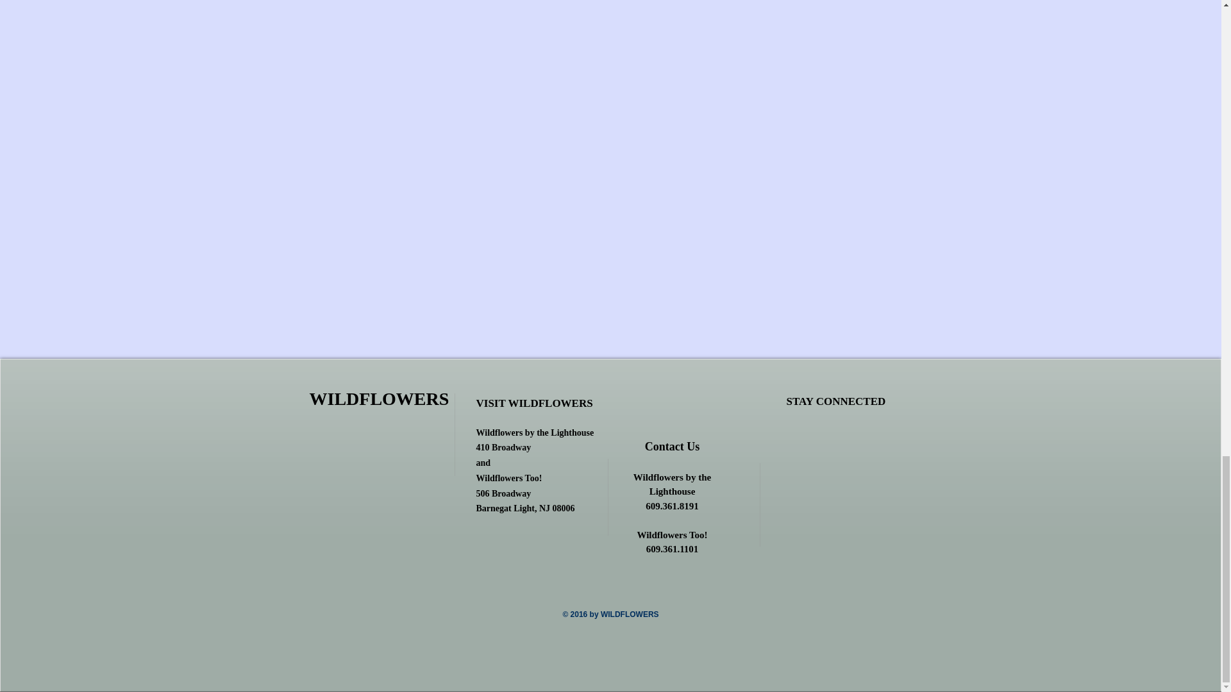  Describe the element at coordinates (378, 399) in the screenshot. I see `WILDFLOWERS` at that location.